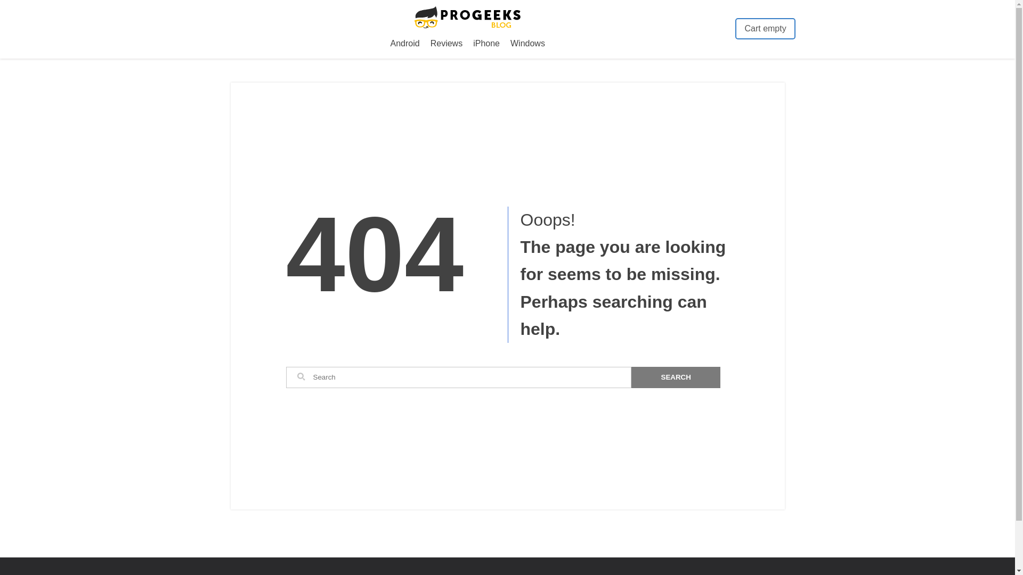  I want to click on SEARCH, so click(676, 377).